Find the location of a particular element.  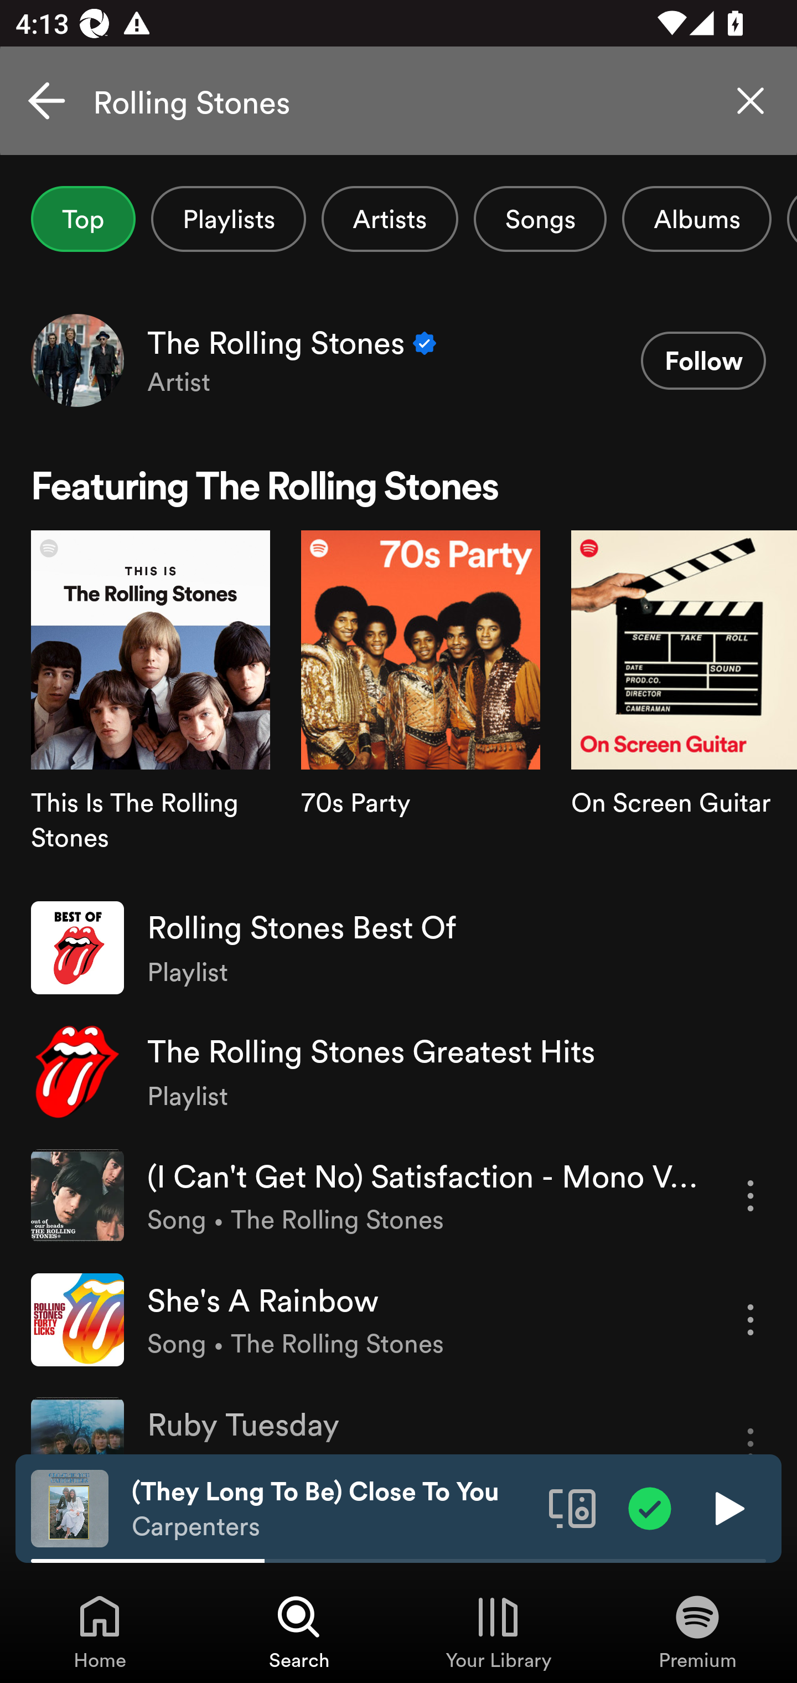

(They Long To Be) Close To You Carpenters is located at coordinates (332, 1509).